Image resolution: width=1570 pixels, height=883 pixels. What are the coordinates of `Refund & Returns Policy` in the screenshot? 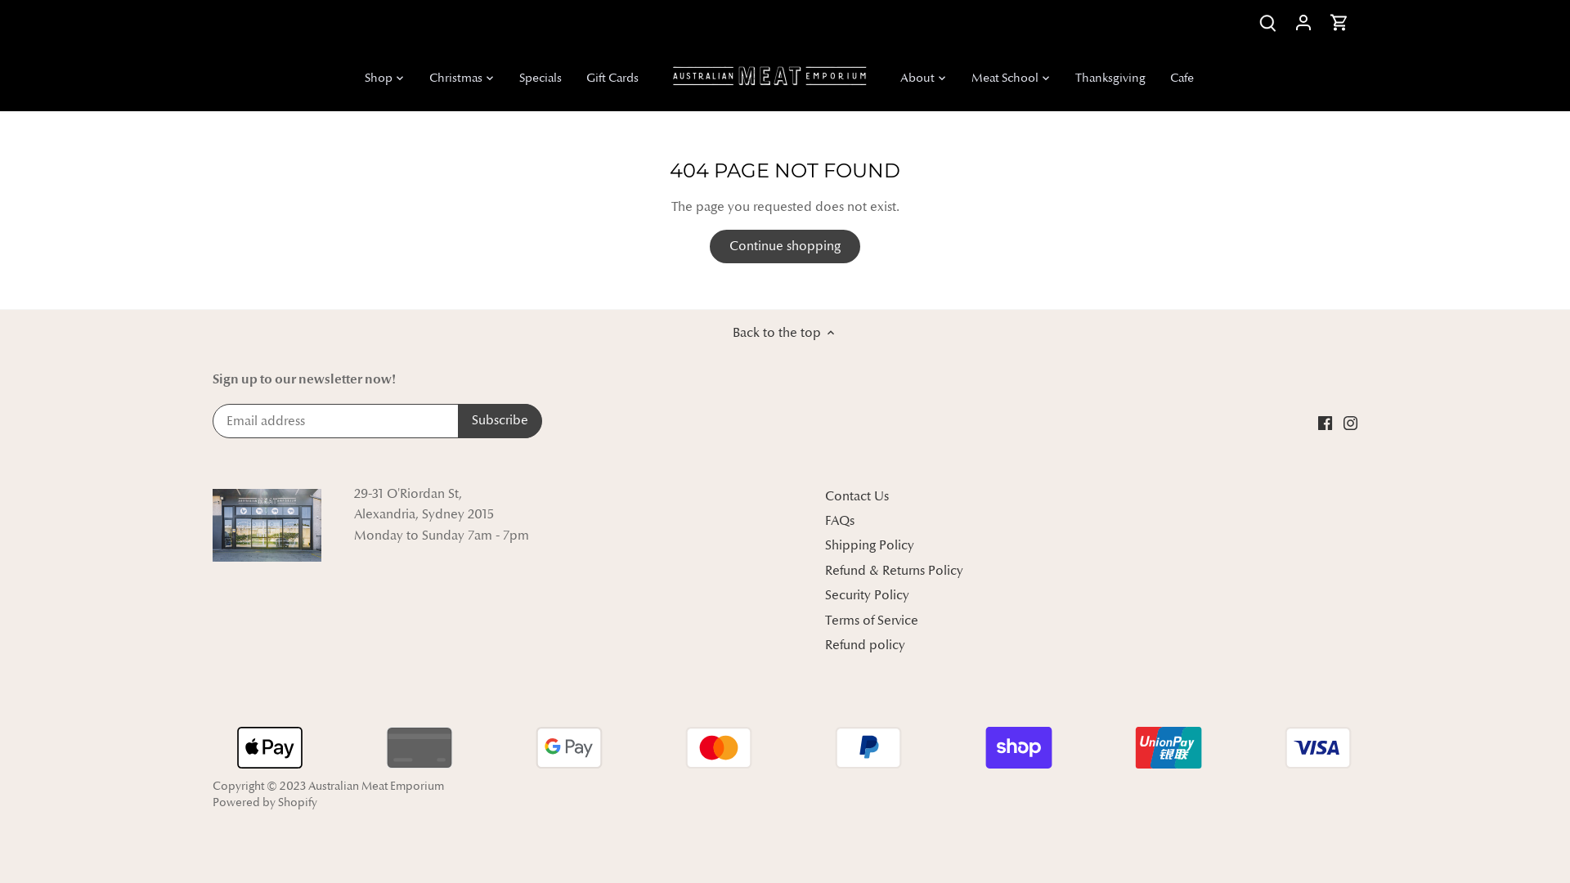 It's located at (895, 571).